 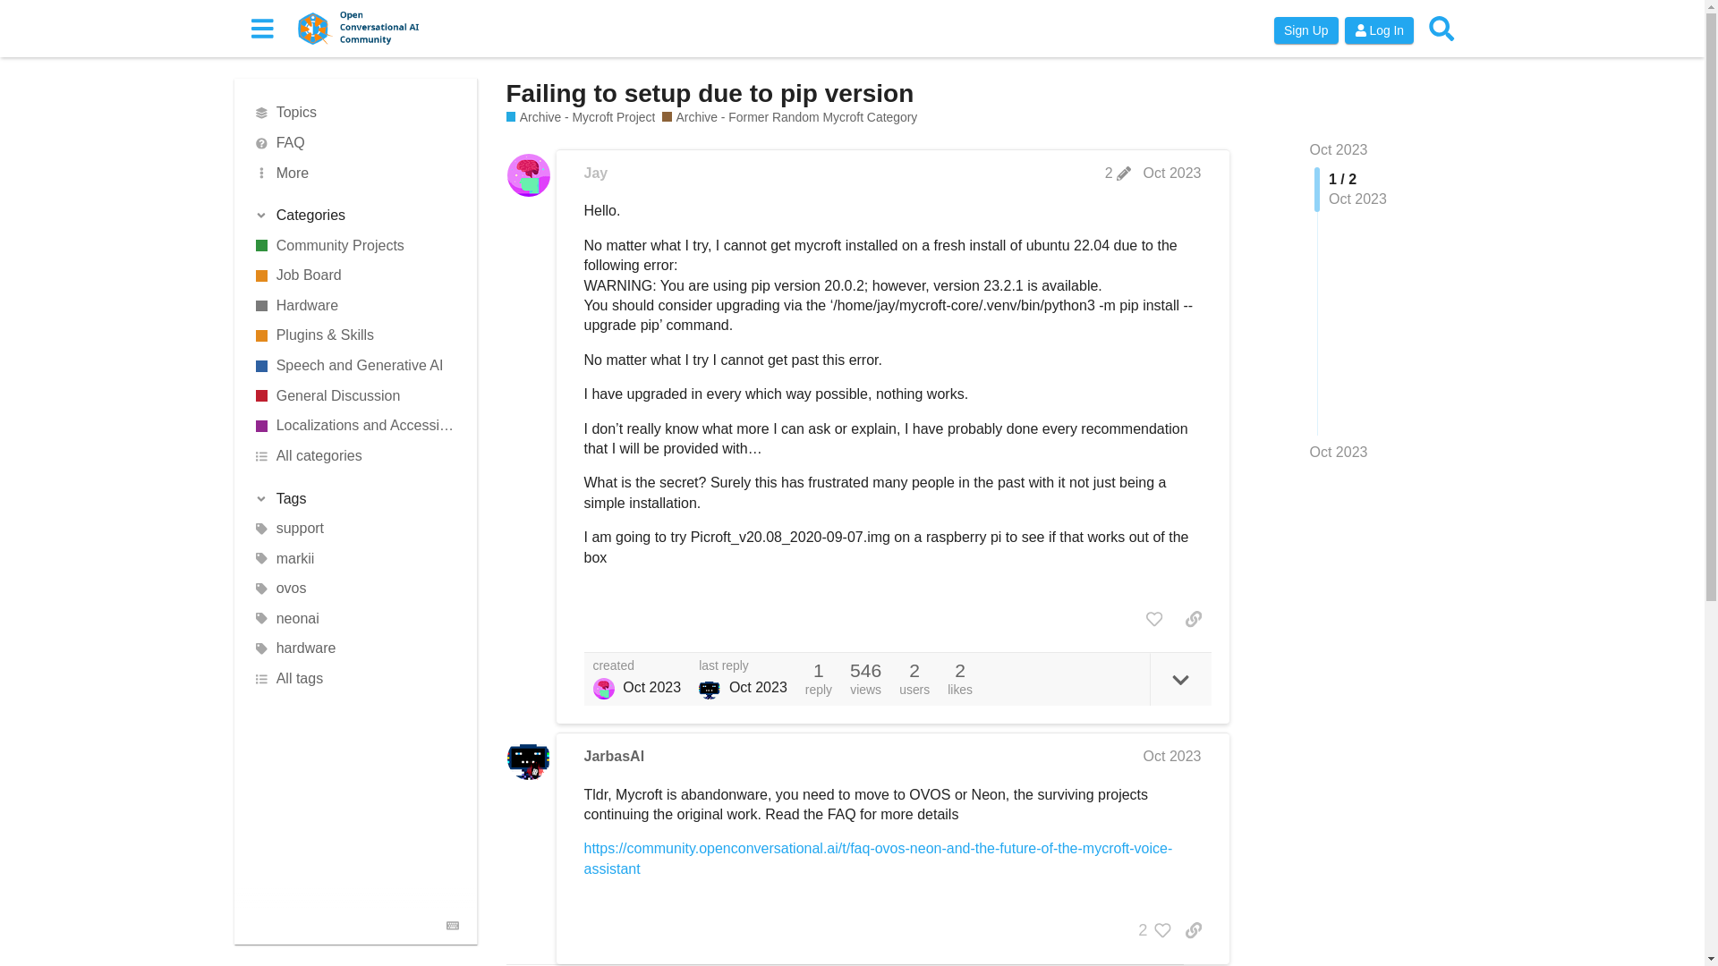 What do you see at coordinates (355, 113) in the screenshot?
I see `Topics` at bounding box center [355, 113].